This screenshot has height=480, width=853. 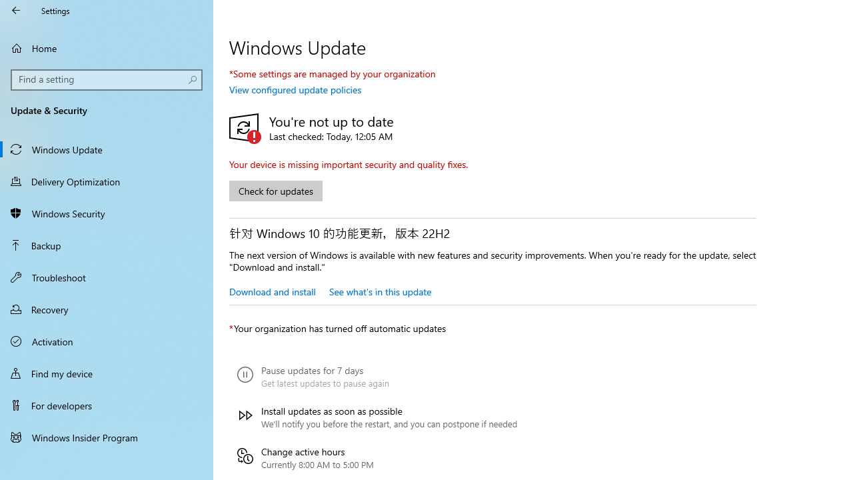 What do you see at coordinates (107, 277) in the screenshot?
I see `Troubleshoot` at bounding box center [107, 277].